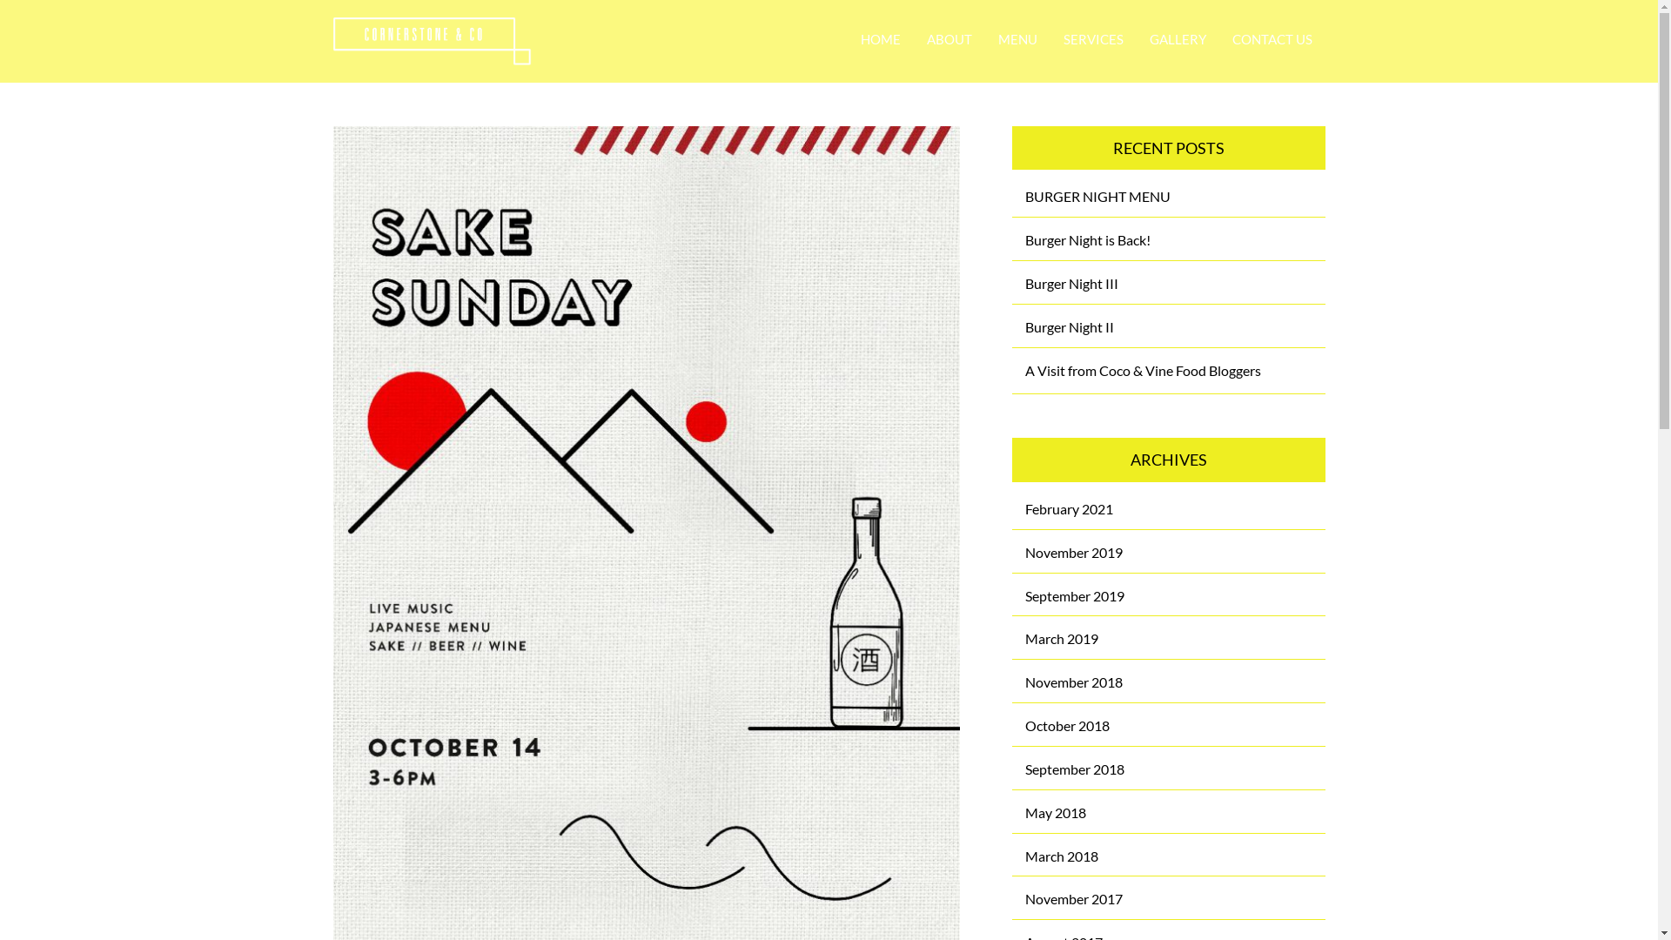 The image size is (1671, 940). What do you see at coordinates (1074, 898) in the screenshot?
I see `November 2017` at bounding box center [1074, 898].